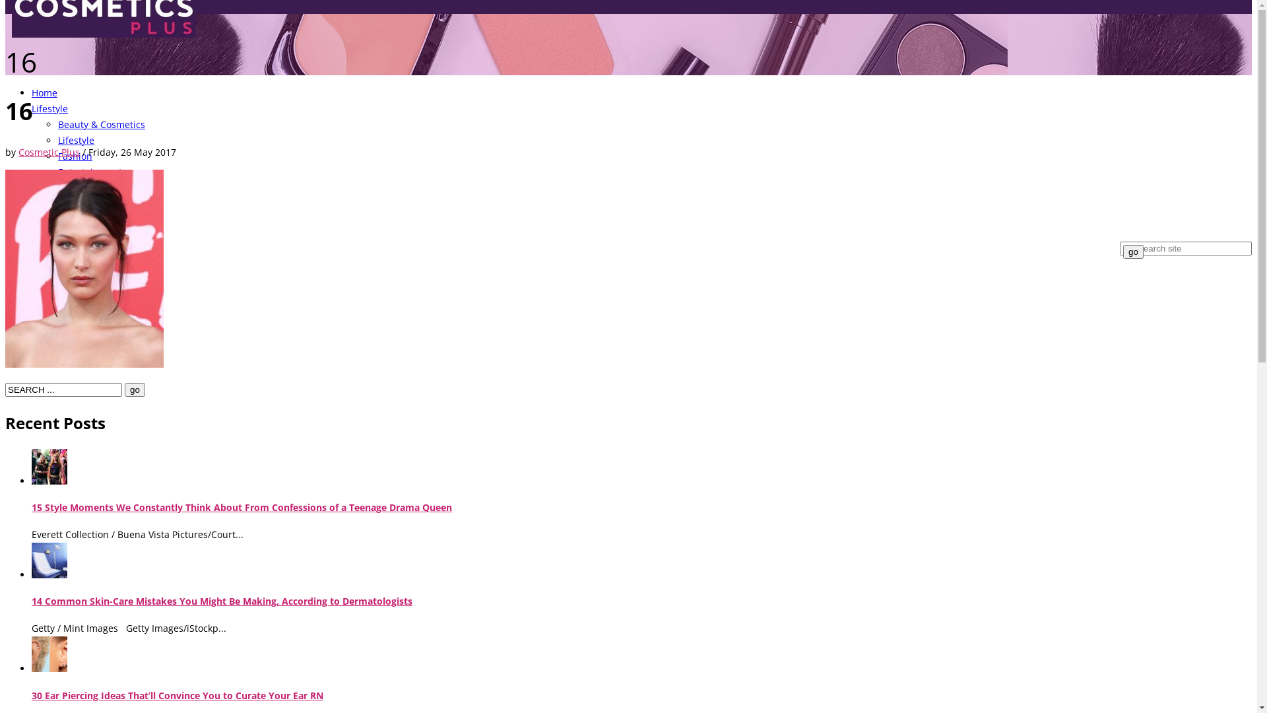 The width and height of the screenshot is (1267, 713). What do you see at coordinates (90, 172) in the screenshot?
I see `Entertainment` at bounding box center [90, 172].